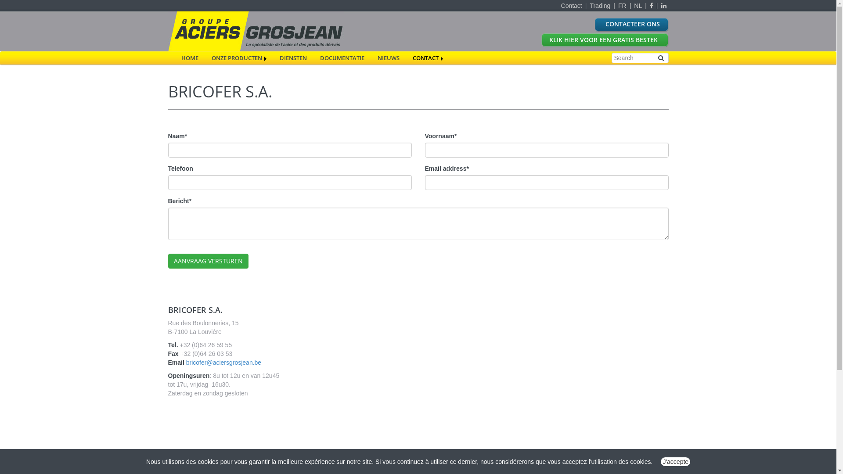 Image resolution: width=843 pixels, height=474 pixels. What do you see at coordinates (293, 58) in the screenshot?
I see `DIENSTEN` at bounding box center [293, 58].